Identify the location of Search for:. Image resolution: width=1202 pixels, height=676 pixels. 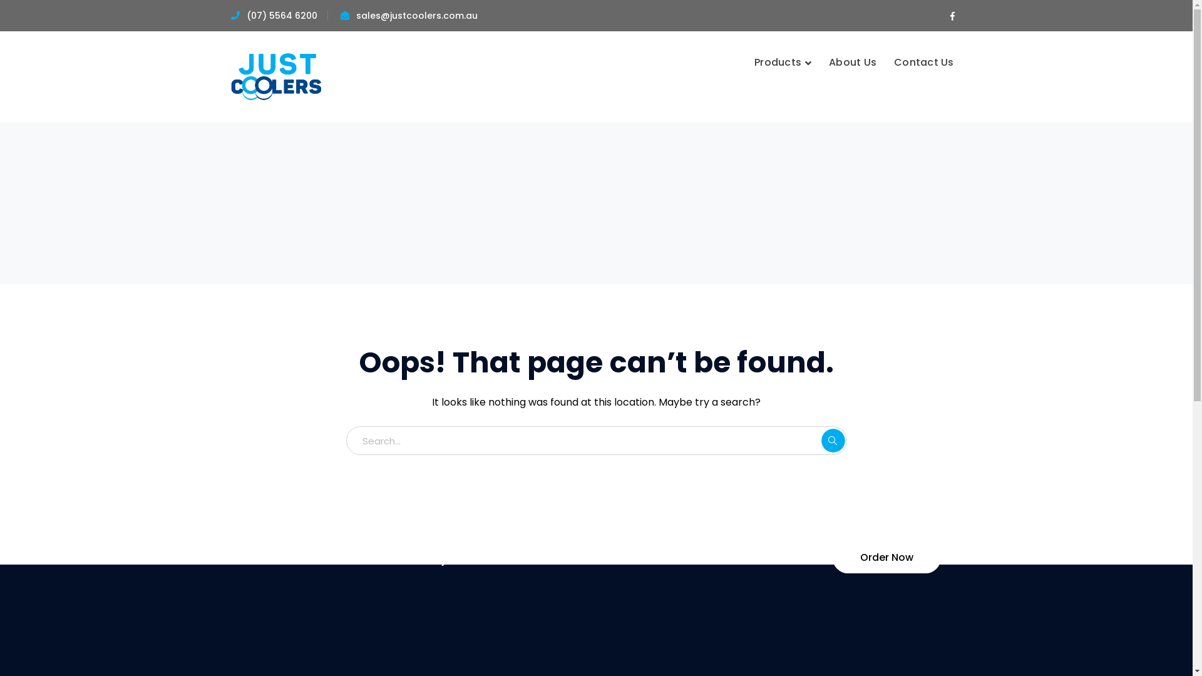
(596, 441).